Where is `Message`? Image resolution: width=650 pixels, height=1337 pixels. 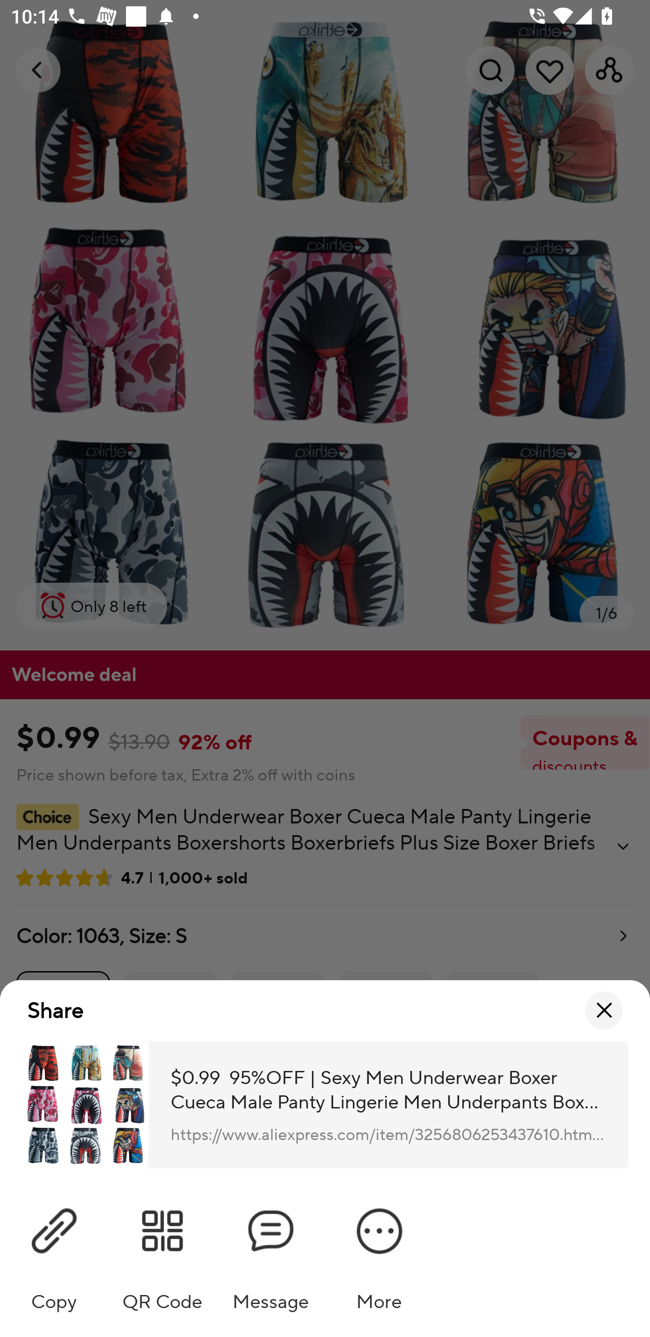
Message is located at coordinates (271, 1253).